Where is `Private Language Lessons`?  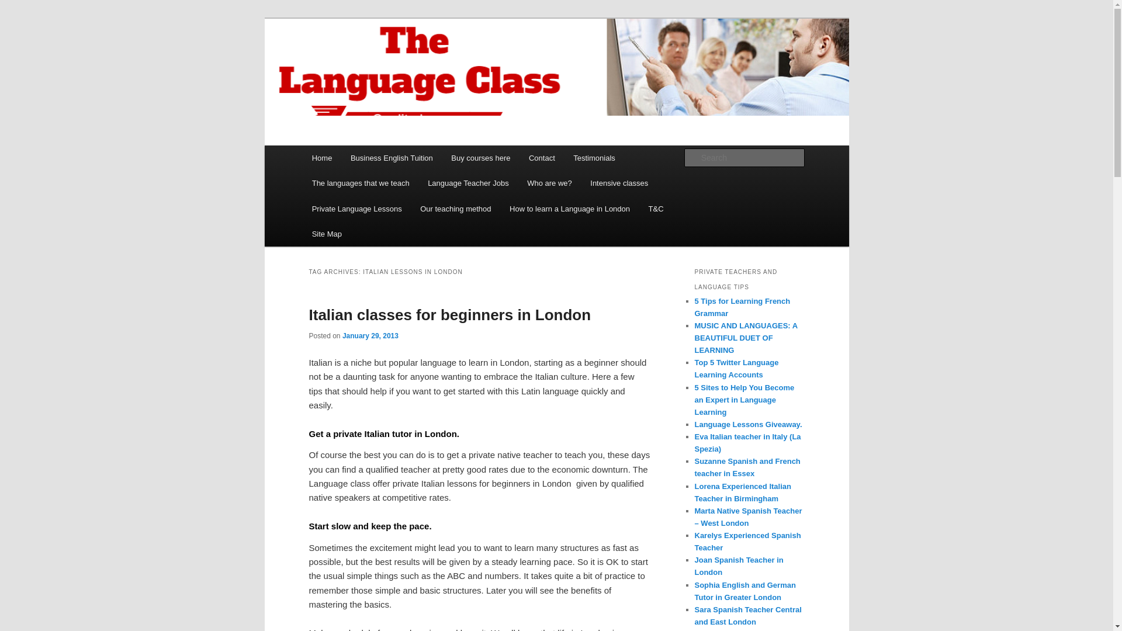
Private Language Lessons is located at coordinates (356, 209).